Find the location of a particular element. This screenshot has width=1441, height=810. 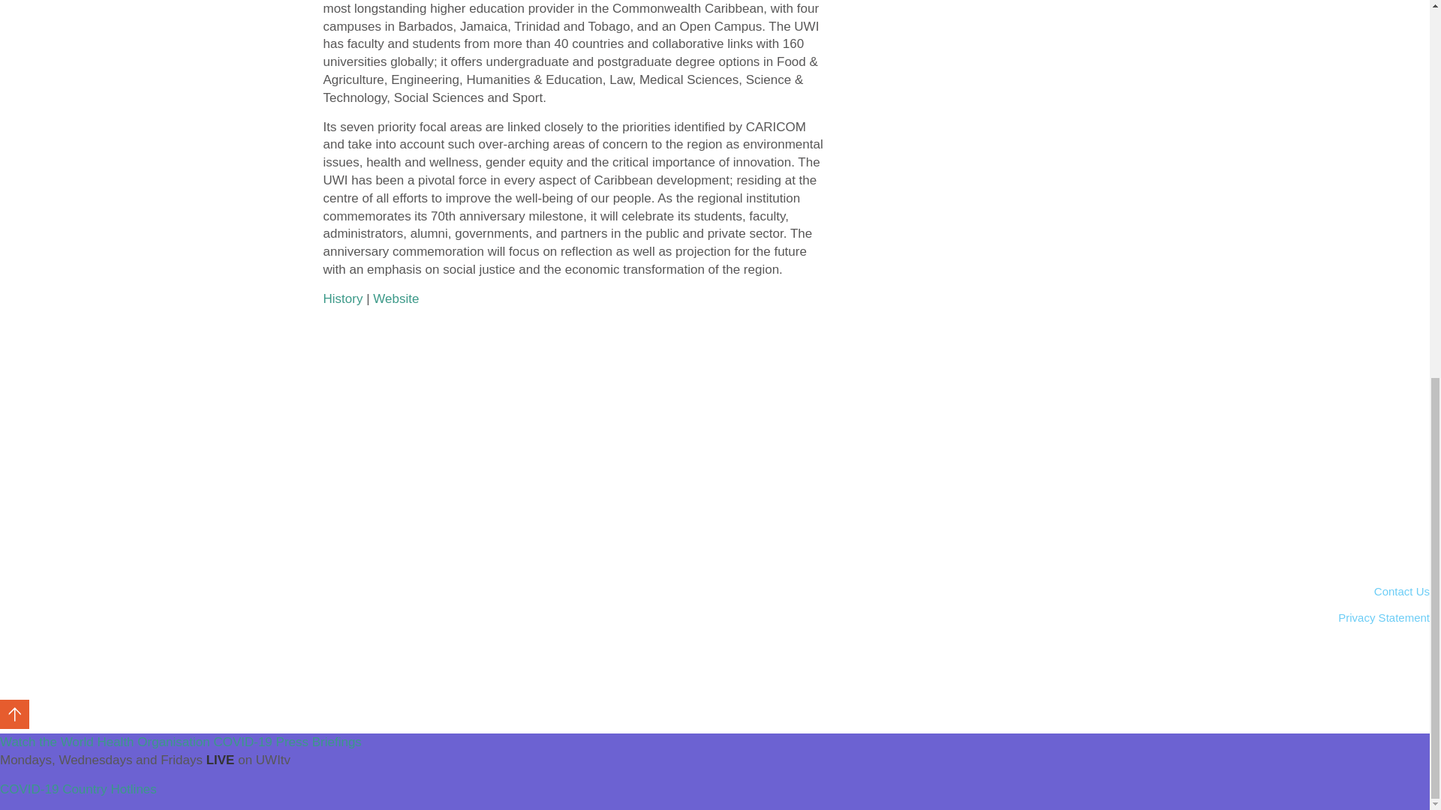

COVID-19 Country Hotlines is located at coordinates (78, 789).